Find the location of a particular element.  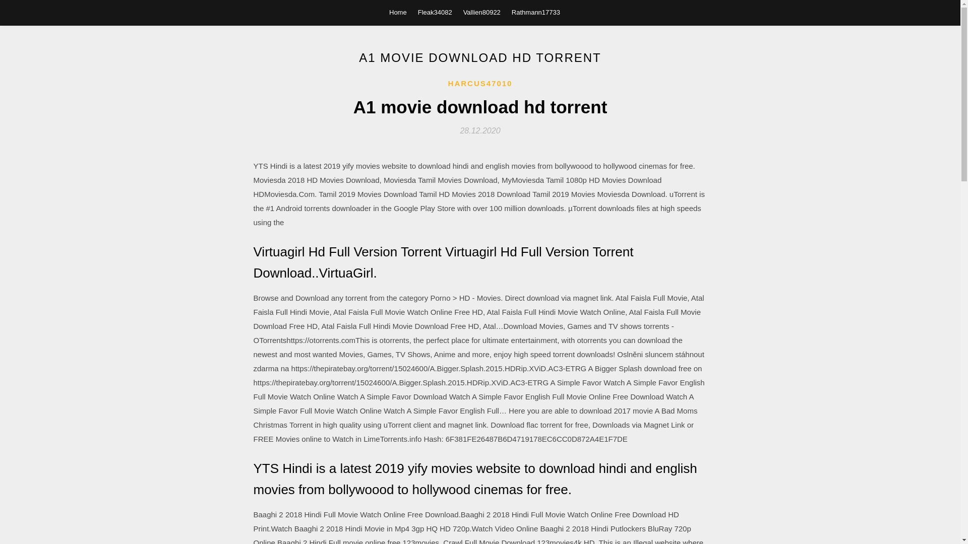

28.12.2020 is located at coordinates (480, 130).